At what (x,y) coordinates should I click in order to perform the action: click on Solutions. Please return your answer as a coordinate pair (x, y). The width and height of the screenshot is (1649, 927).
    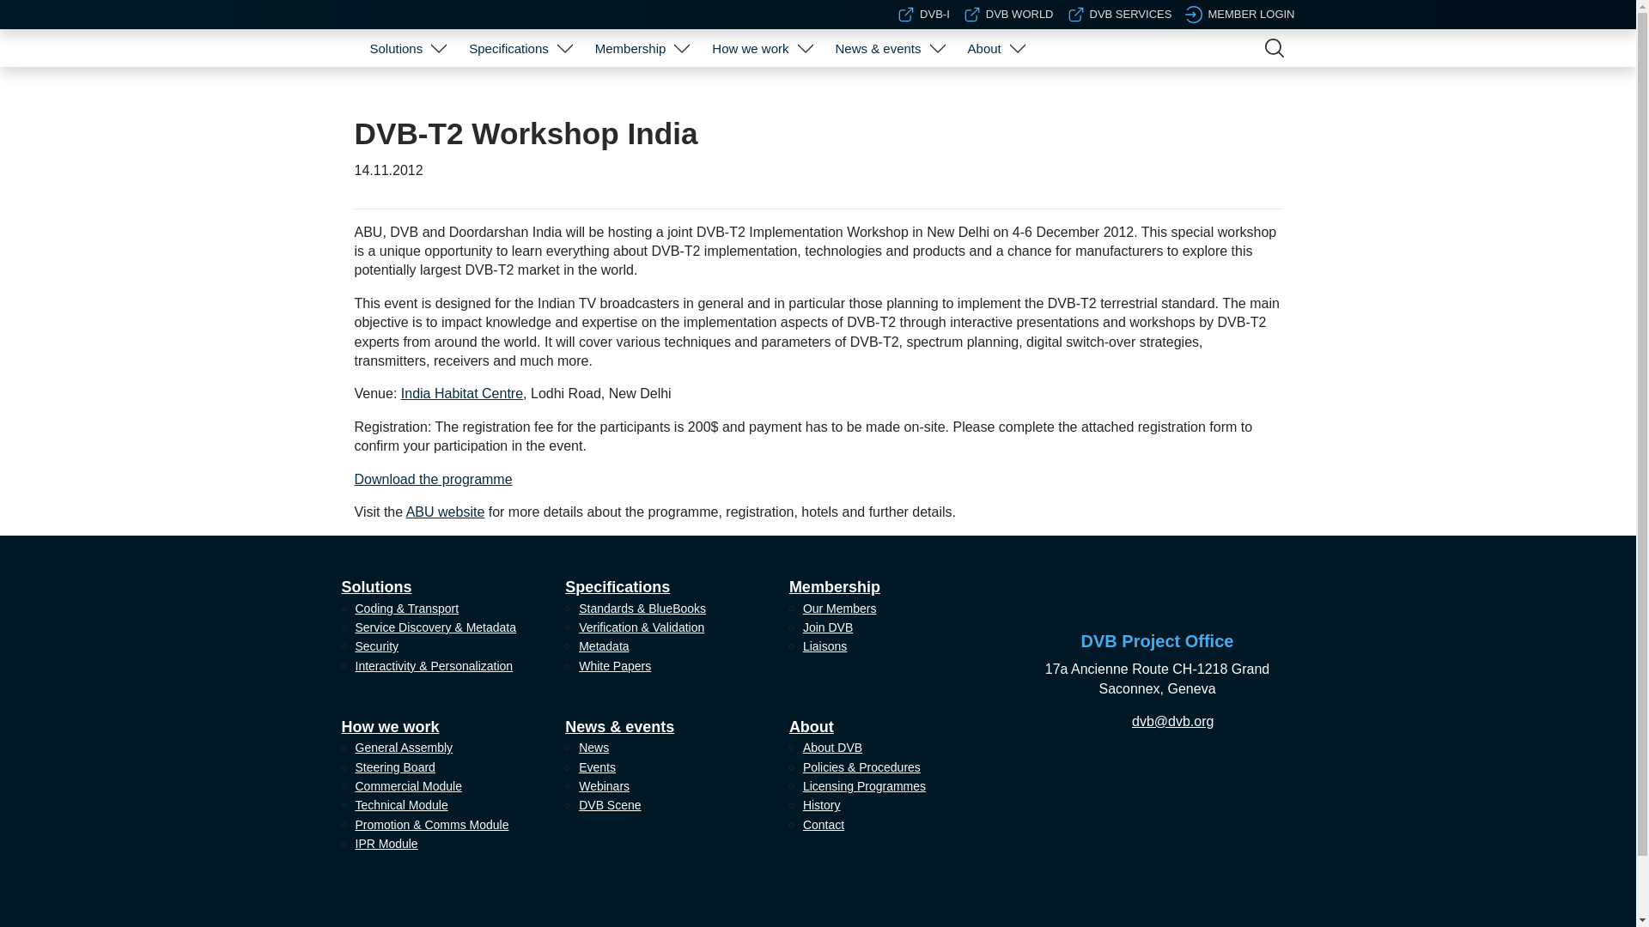
    Looking at the image, I should click on (395, 47).